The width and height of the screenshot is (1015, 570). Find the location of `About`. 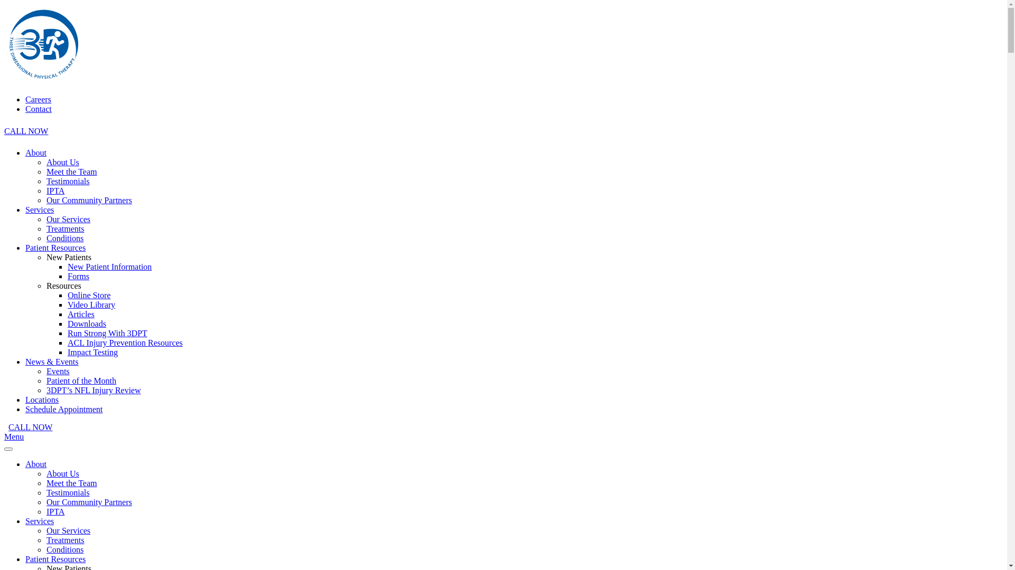

About is located at coordinates (36, 464).